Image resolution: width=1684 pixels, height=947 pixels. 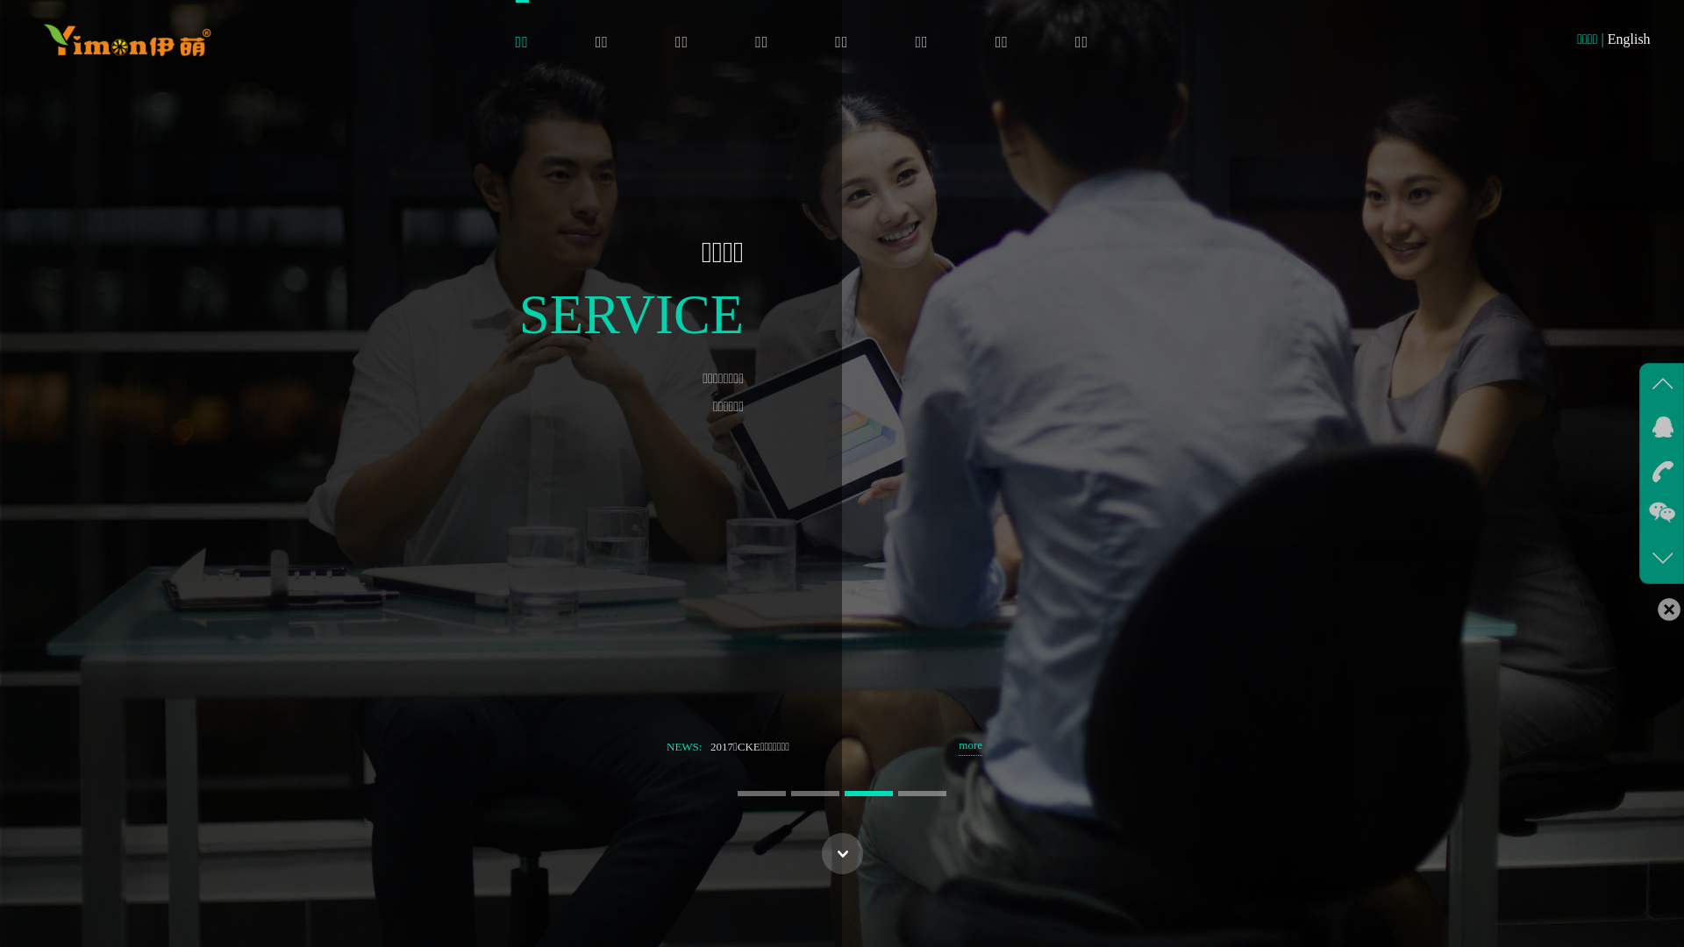 What do you see at coordinates (829, 701) in the screenshot?
I see `0` at bounding box center [829, 701].